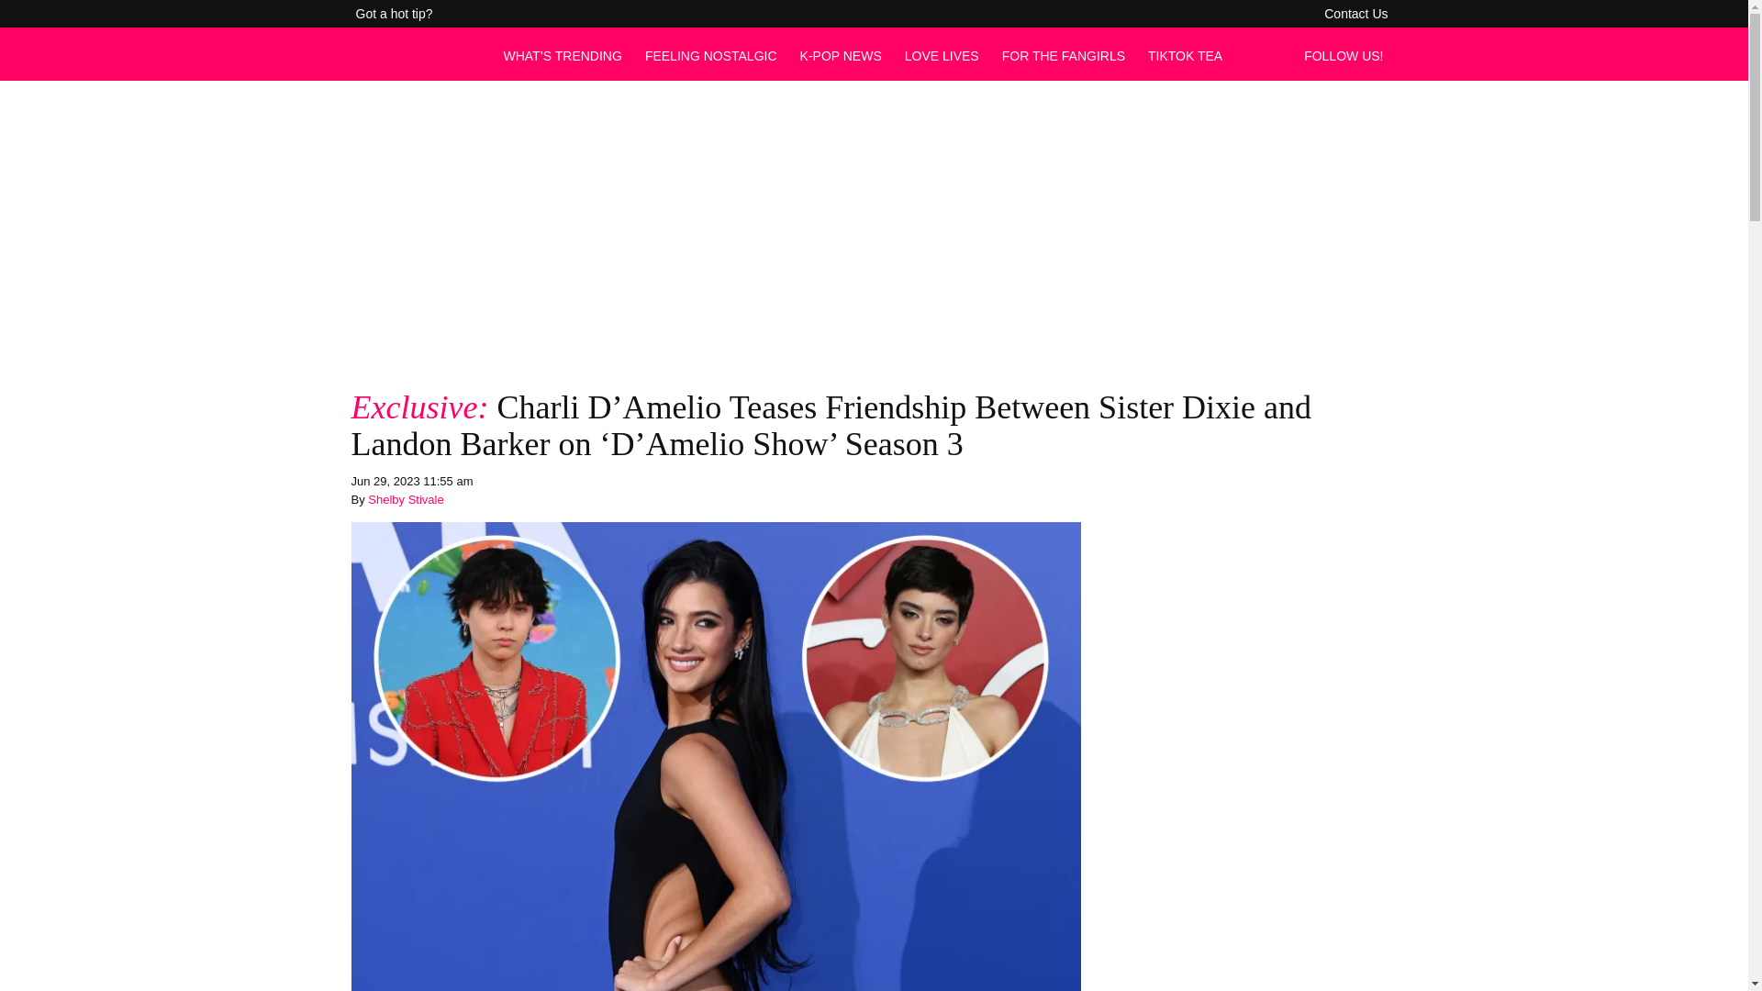 The image size is (1762, 991). I want to click on FOR THE FANGIRLS, so click(1064, 55).